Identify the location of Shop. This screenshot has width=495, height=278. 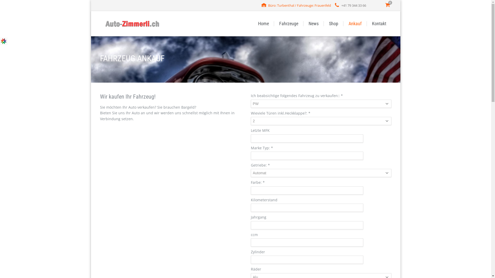
(334, 24).